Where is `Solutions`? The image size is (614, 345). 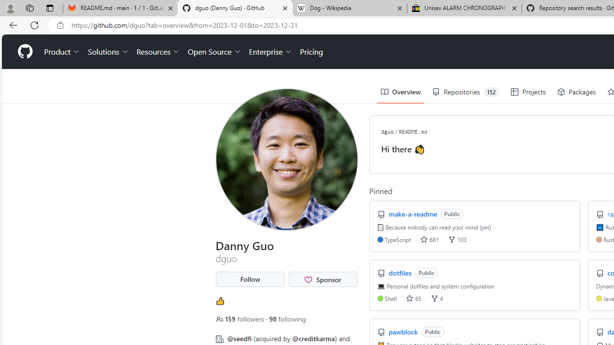 Solutions is located at coordinates (108, 52).